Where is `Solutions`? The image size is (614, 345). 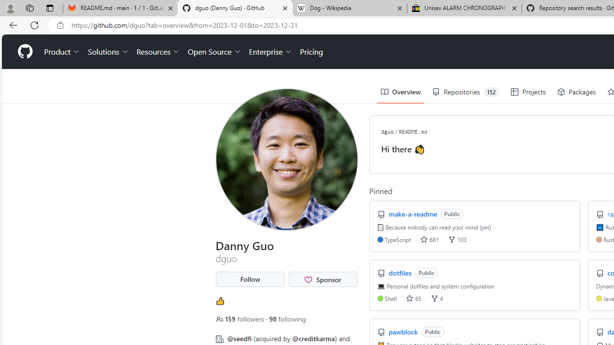 Solutions is located at coordinates (108, 52).